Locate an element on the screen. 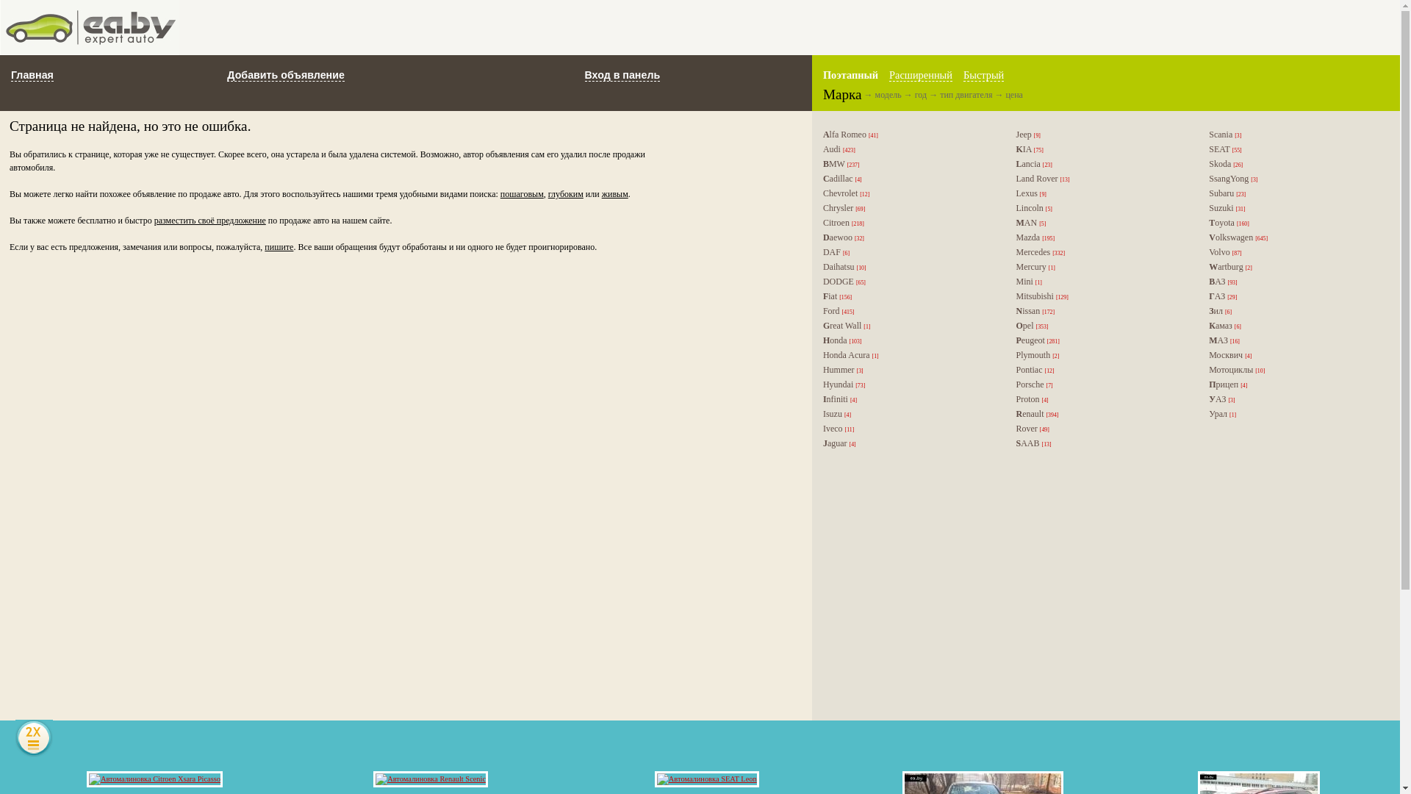 This screenshot has width=1411, height=794. Advertisement is located at coordinates (1104, 594).